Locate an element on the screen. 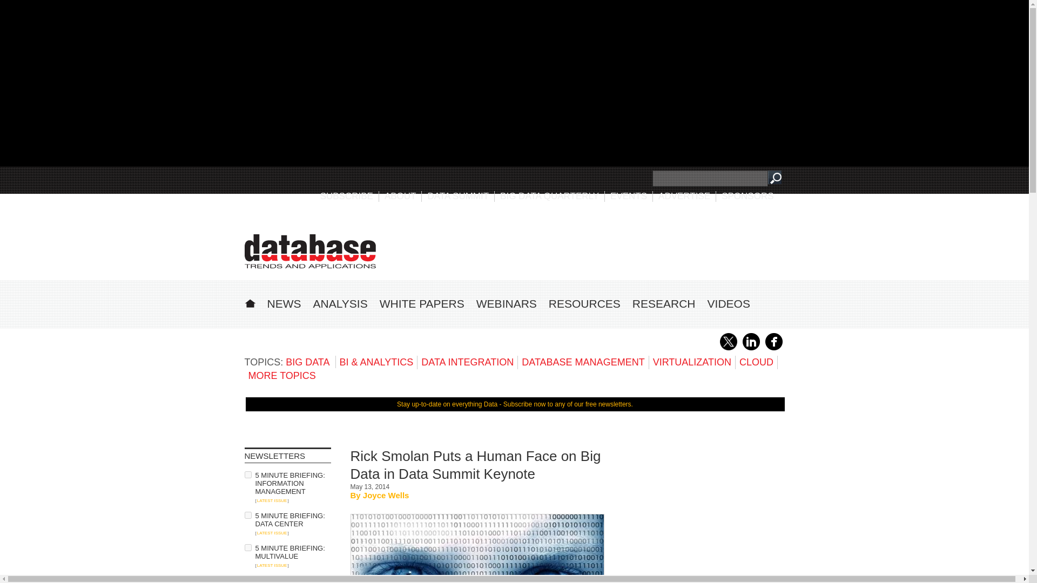 The image size is (1037, 583). BIG DATA QUARTERLY is located at coordinates (549, 196).